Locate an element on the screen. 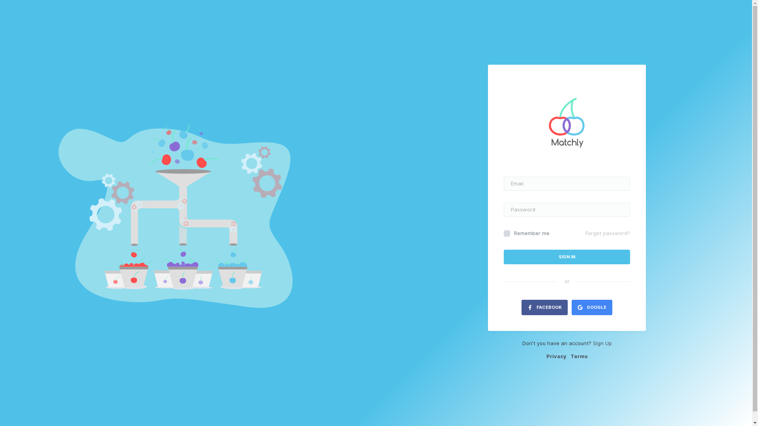 The image size is (758, 426). GOOGLE is located at coordinates (592, 308).